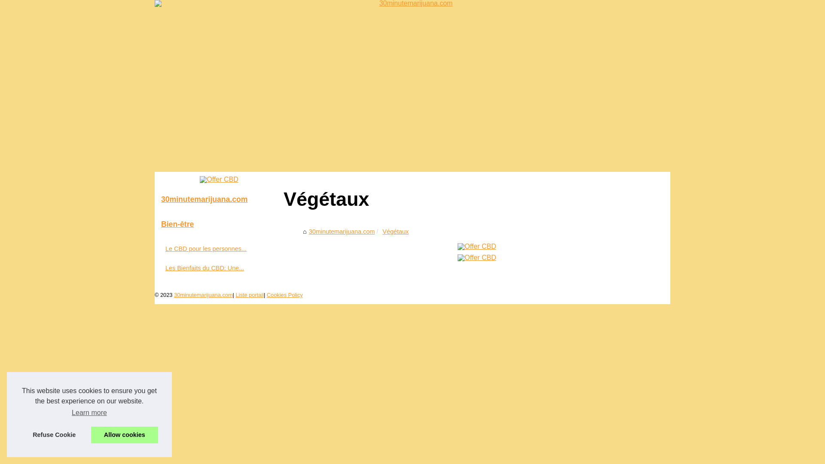 The image size is (825, 464). I want to click on Liste portail, so click(249, 295).